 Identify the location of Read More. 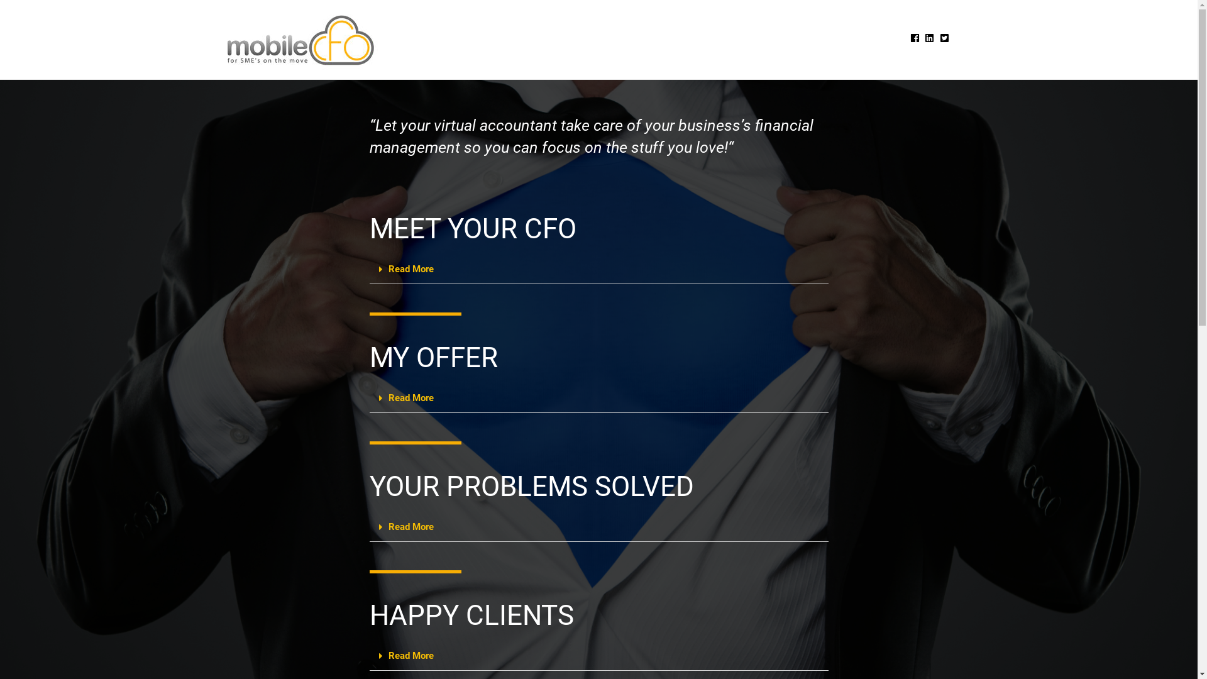
(411, 269).